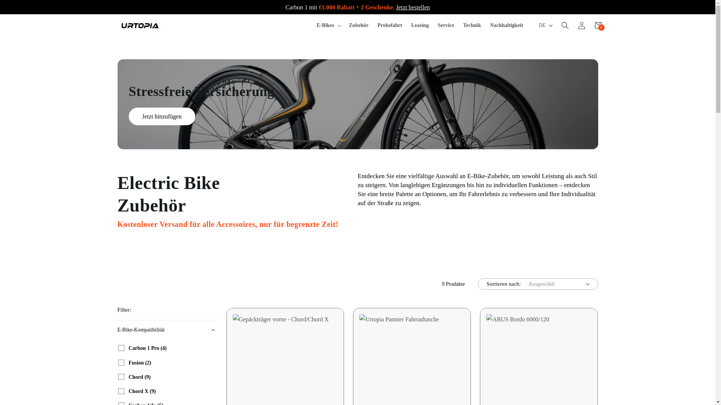 This screenshot has width=721, height=405. What do you see at coordinates (389, 25) in the screenshot?
I see `Probefahrt` at bounding box center [389, 25].